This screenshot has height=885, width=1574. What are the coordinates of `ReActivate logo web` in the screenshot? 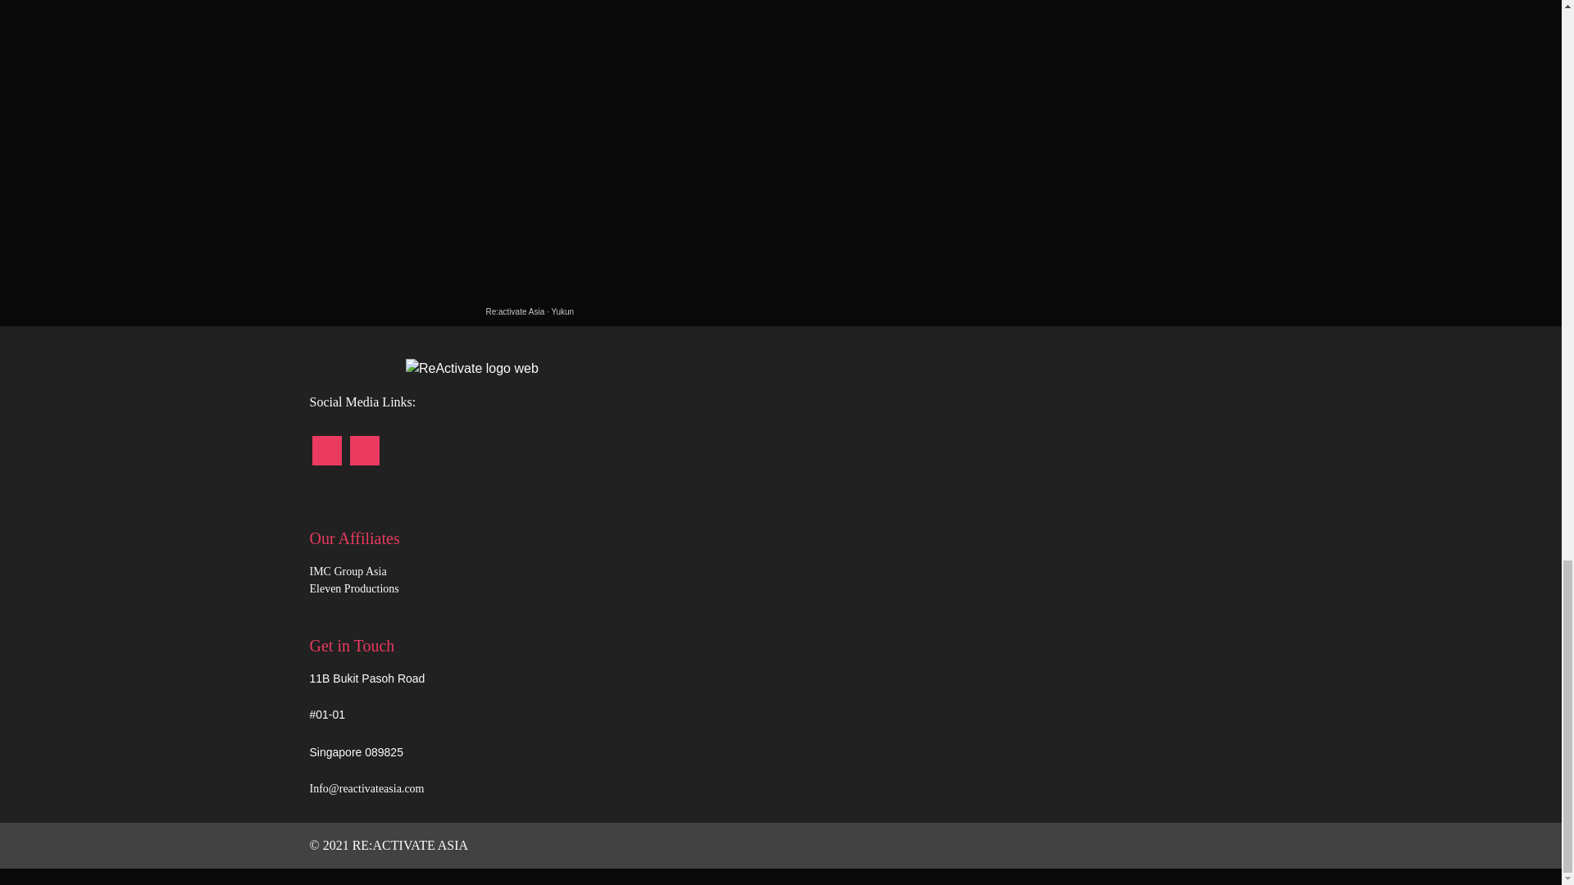 It's located at (472, 368).